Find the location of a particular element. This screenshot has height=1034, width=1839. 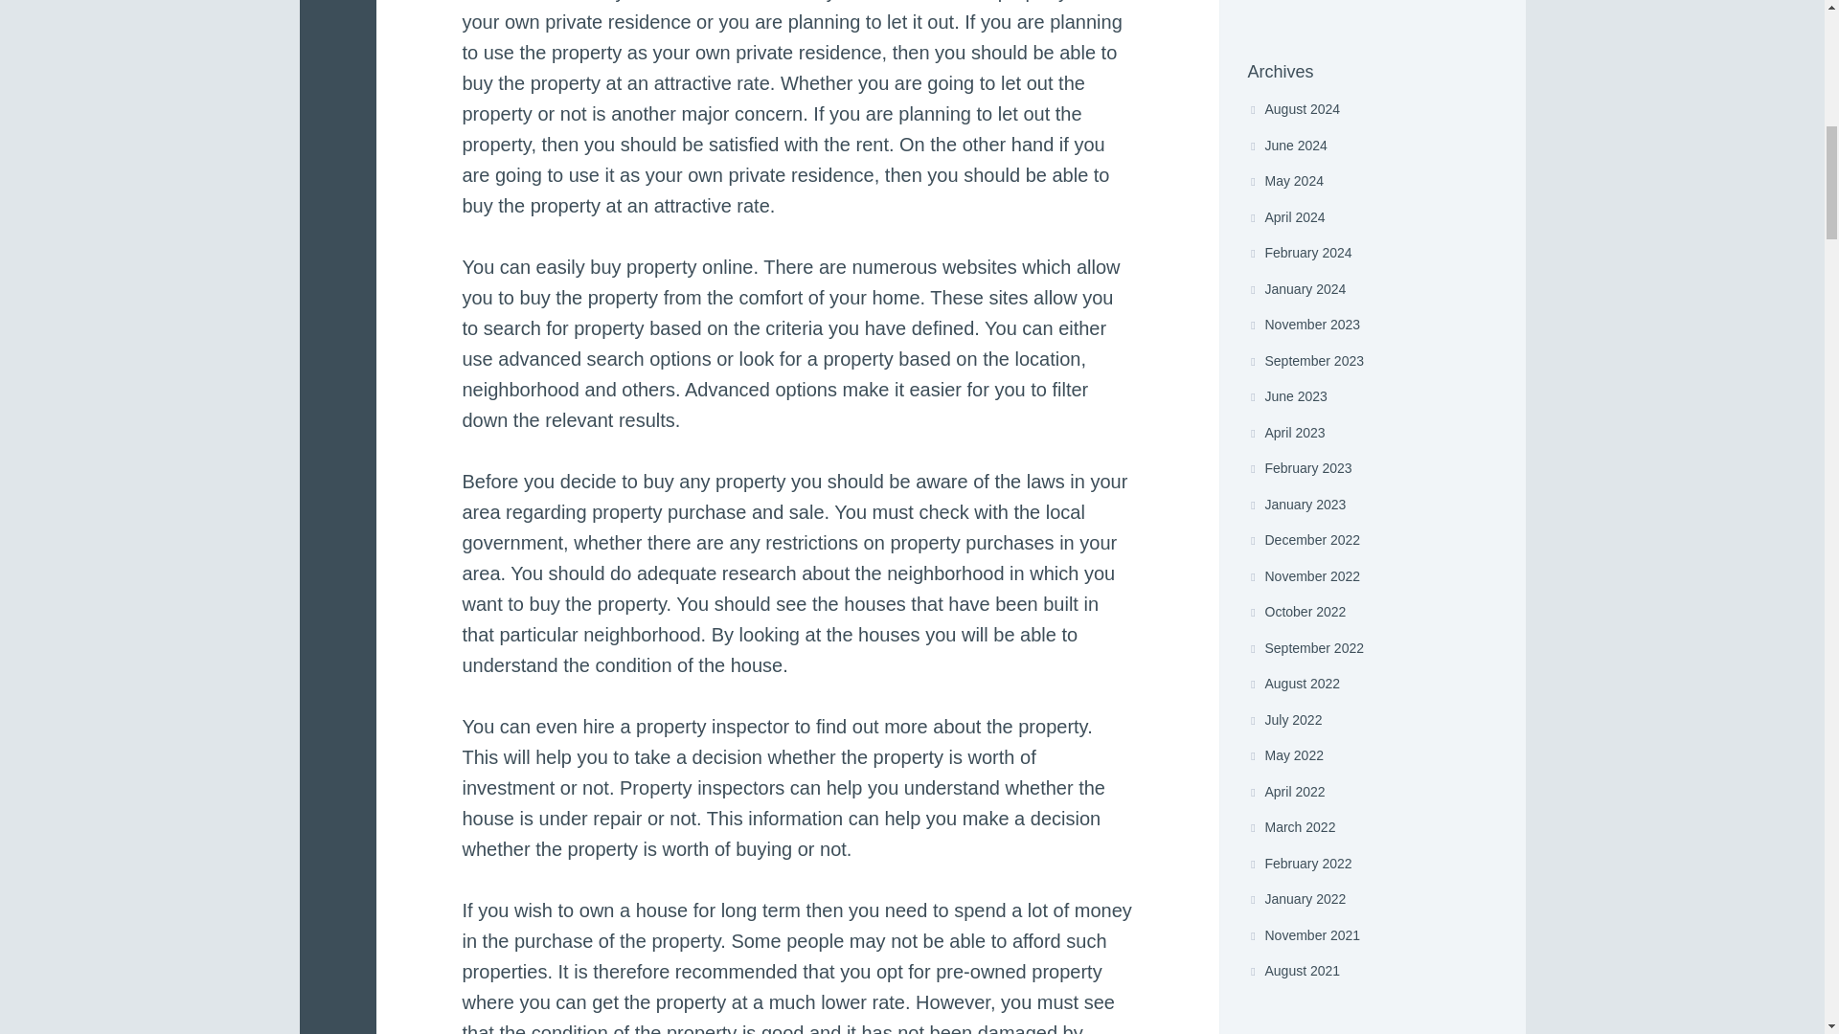

May 2024 is located at coordinates (1283, 180).